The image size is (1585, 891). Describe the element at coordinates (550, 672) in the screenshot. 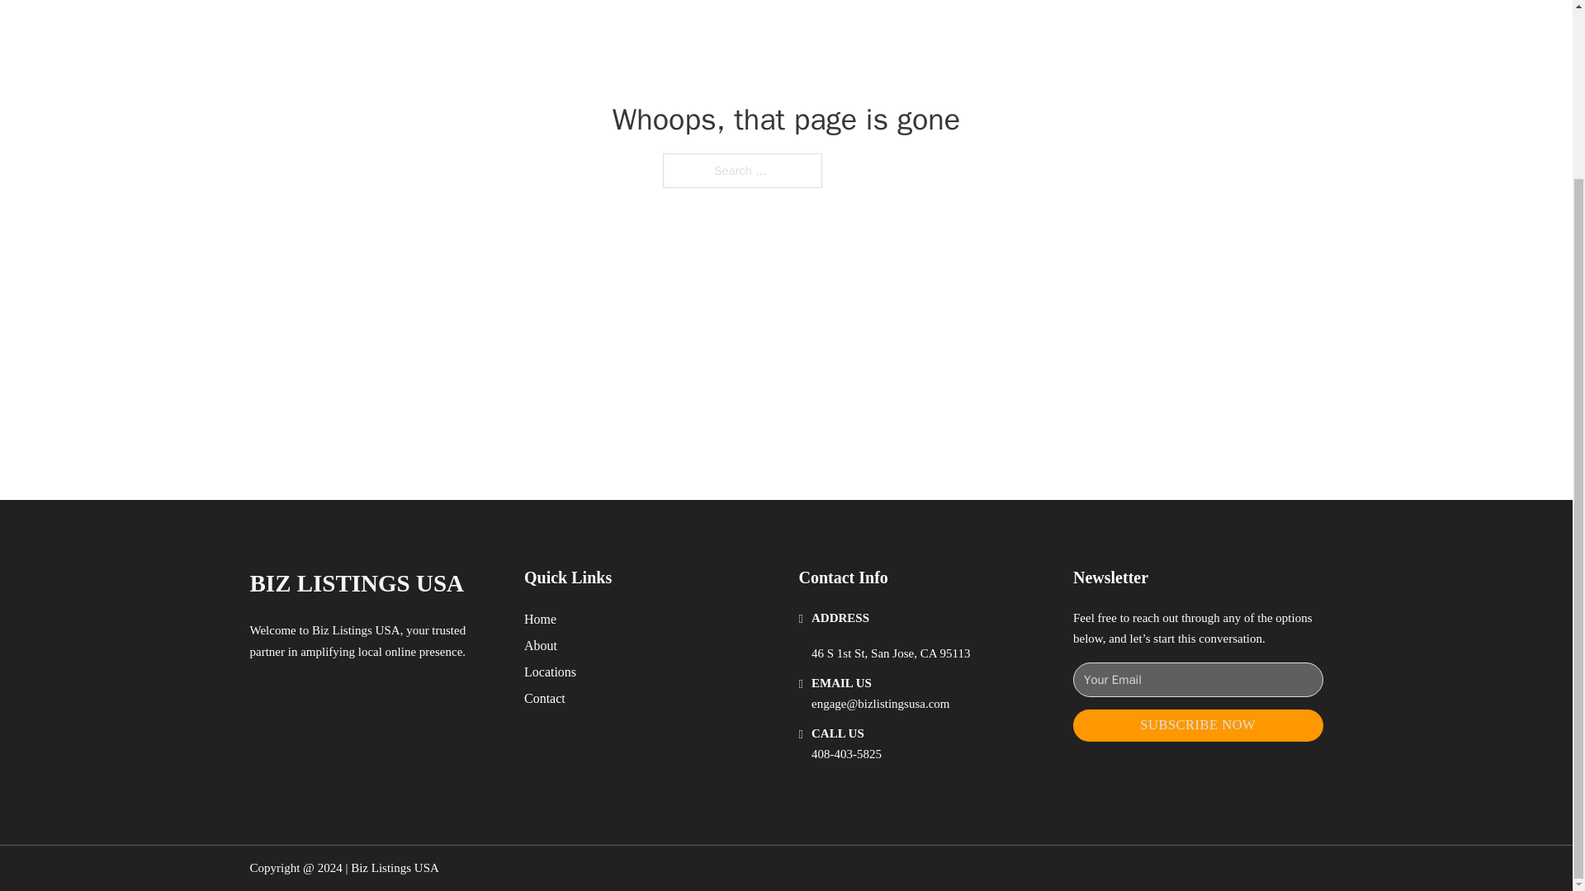

I see `Locations` at that location.